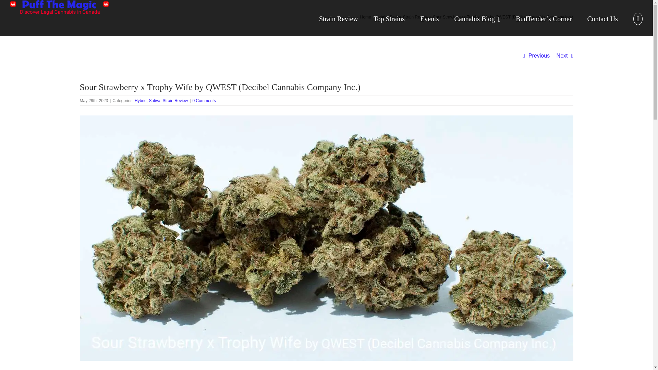  Describe the element at coordinates (415, 17) in the screenshot. I see `Strain Review` at that location.